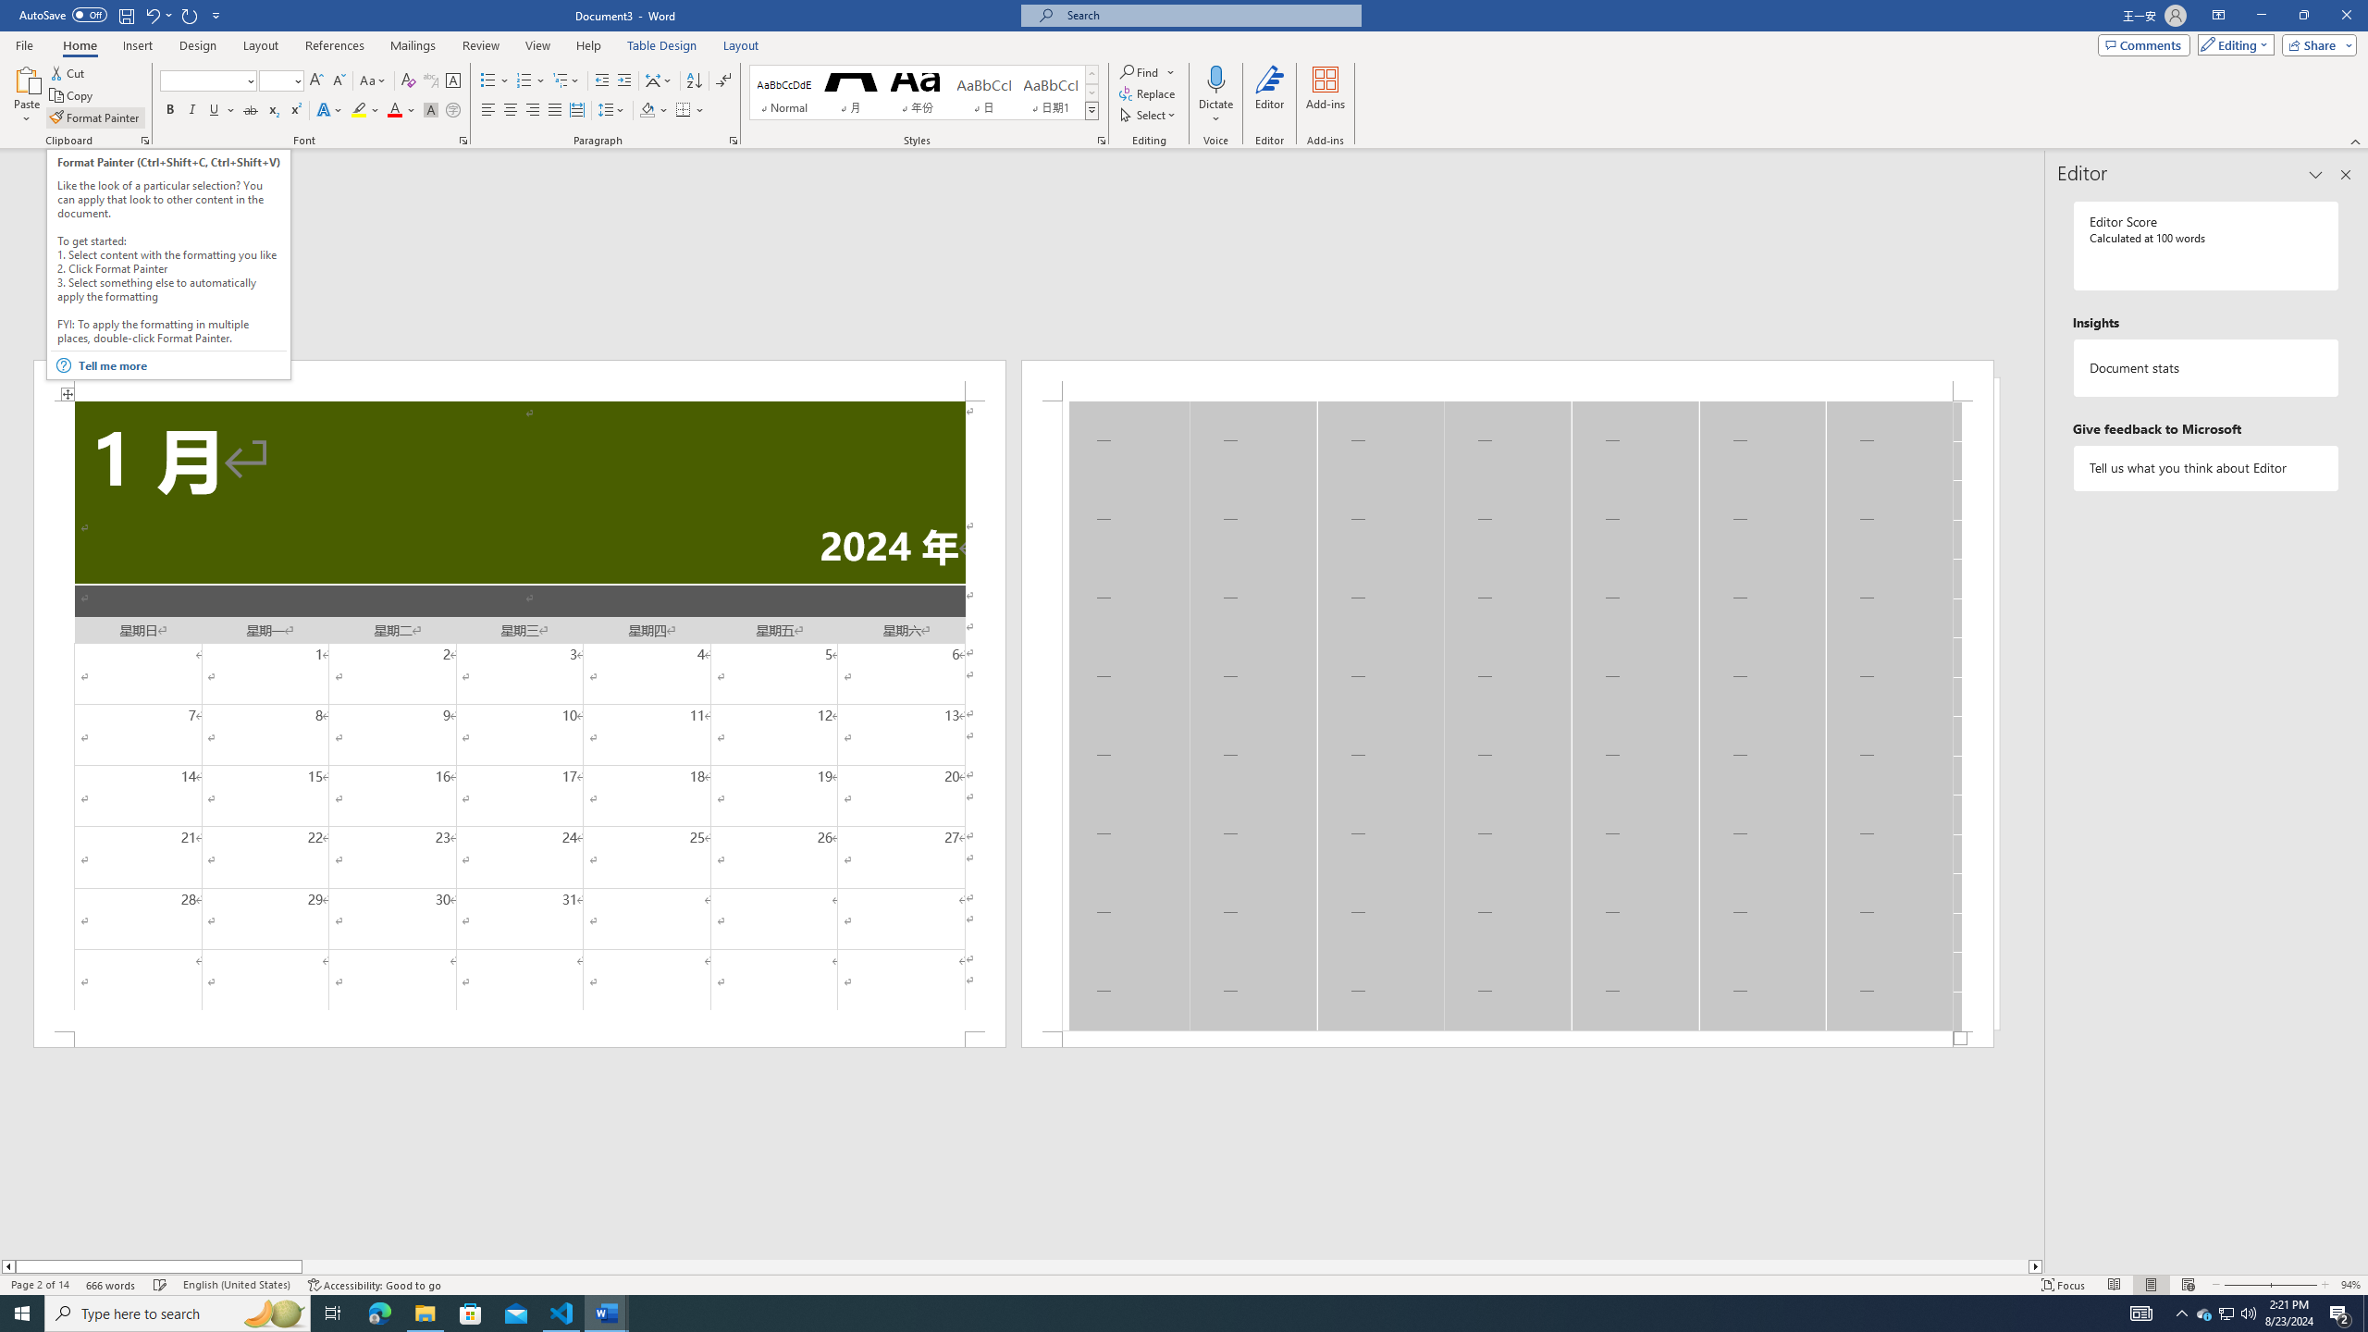 This screenshot has width=2368, height=1332. What do you see at coordinates (655, 111) in the screenshot?
I see `Shading` at bounding box center [655, 111].